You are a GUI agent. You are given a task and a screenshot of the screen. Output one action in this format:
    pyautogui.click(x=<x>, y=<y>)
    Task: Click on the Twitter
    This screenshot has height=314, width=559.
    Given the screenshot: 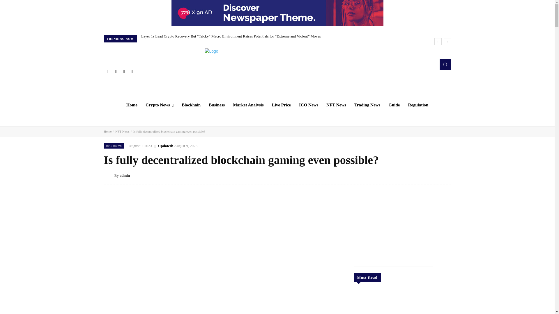 What is the action you would take?
    pyautogui.click(x=124, y=72)
    